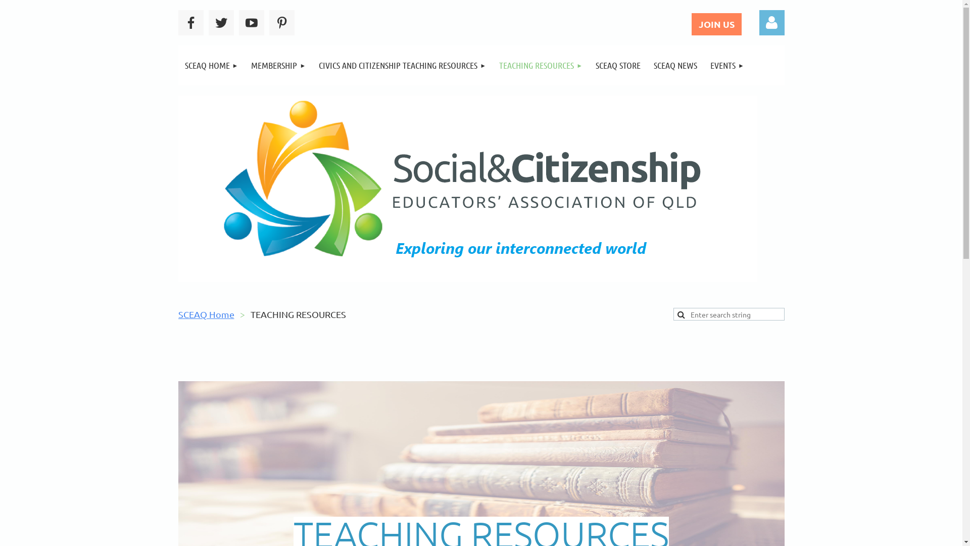 This screenshot has width=970, height=546. What do you see at coordinates (727, 66) in the screenshot?
I see `EVENTS` at bounding box center [727, 66].